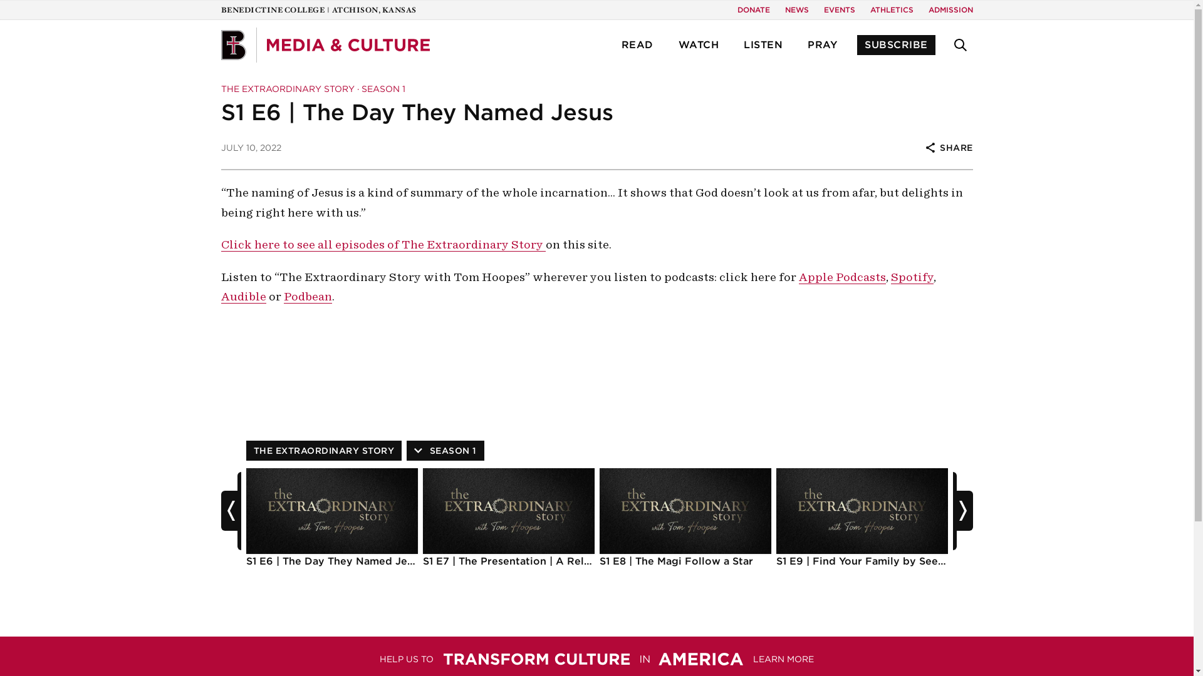 The height and width of the screenshot is (676, 1203). What do you see at coordinates (698, 45) in the screenshot?
I see `WATCH` at bounding box center [698, 45].